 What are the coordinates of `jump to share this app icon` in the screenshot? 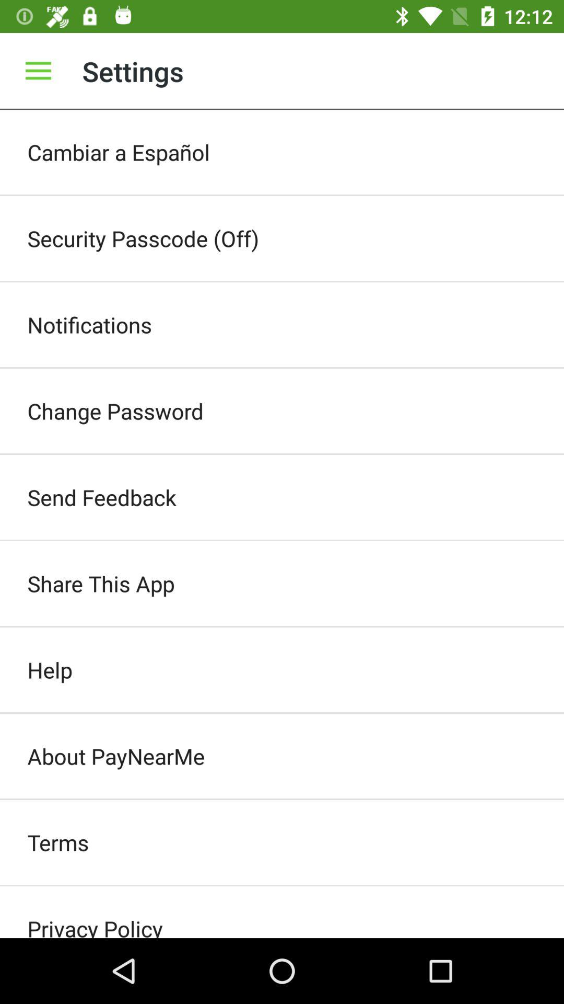 It's located at (282, 584).